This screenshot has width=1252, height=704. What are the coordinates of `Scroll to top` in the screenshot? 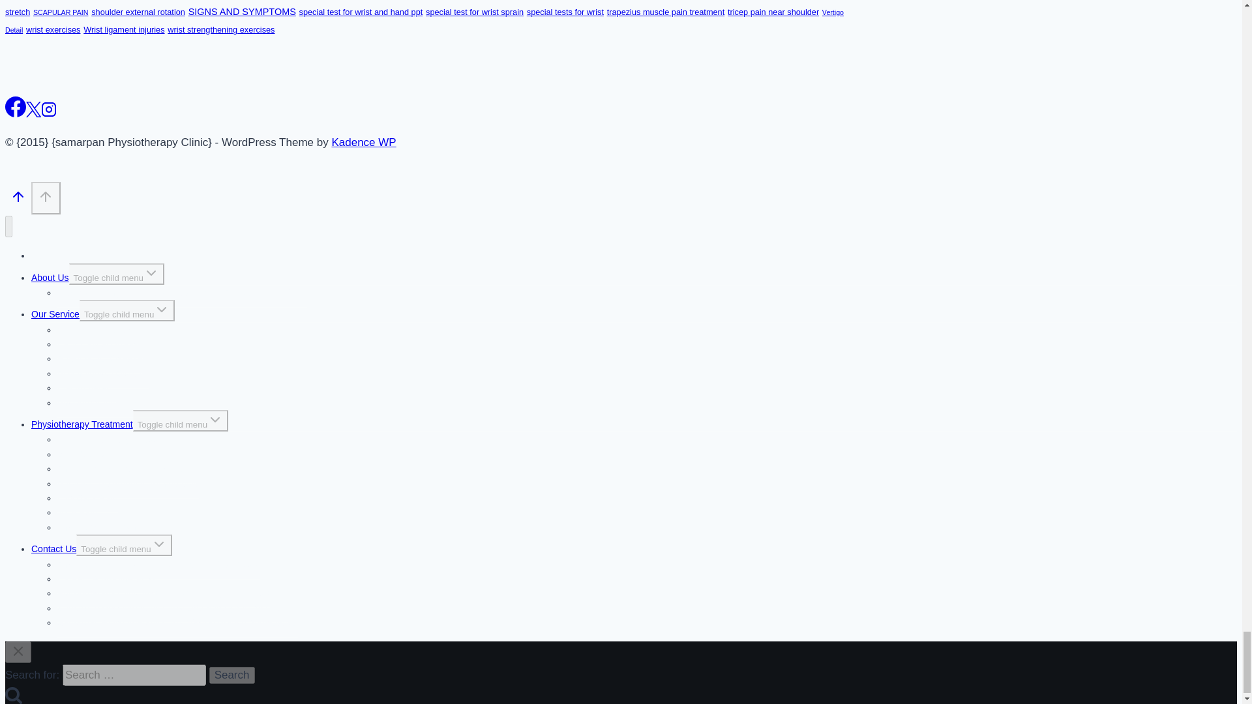 It's located at (46, 198).